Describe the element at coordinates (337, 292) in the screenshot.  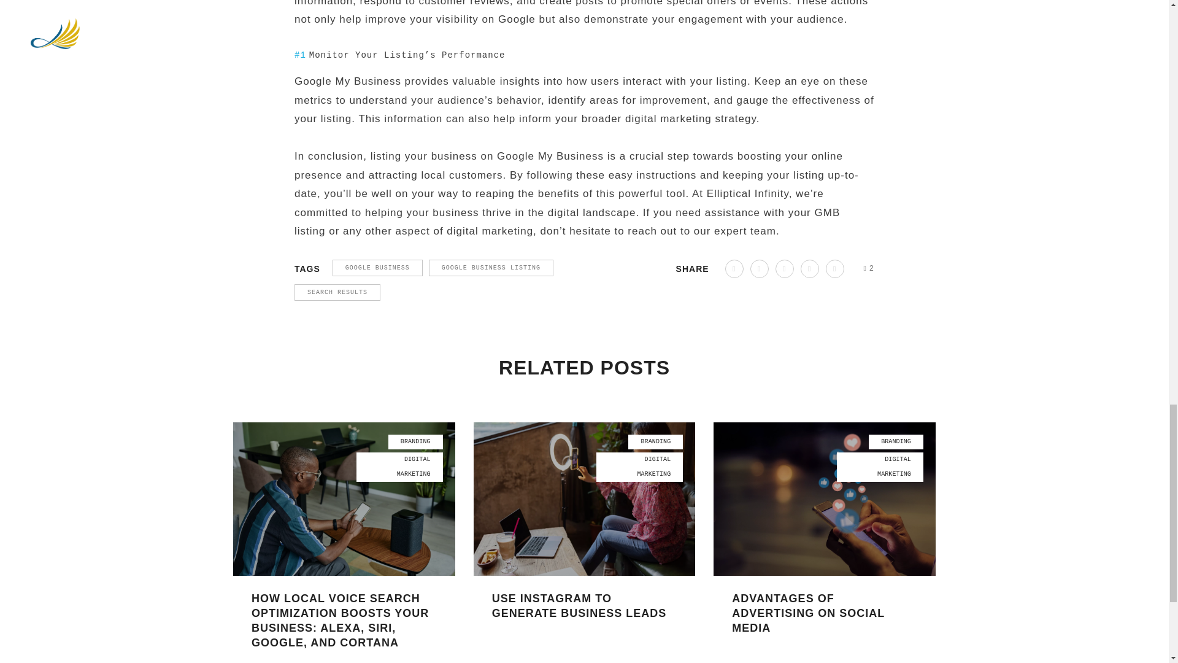
I see `SEARCH RESULTS` at that location.